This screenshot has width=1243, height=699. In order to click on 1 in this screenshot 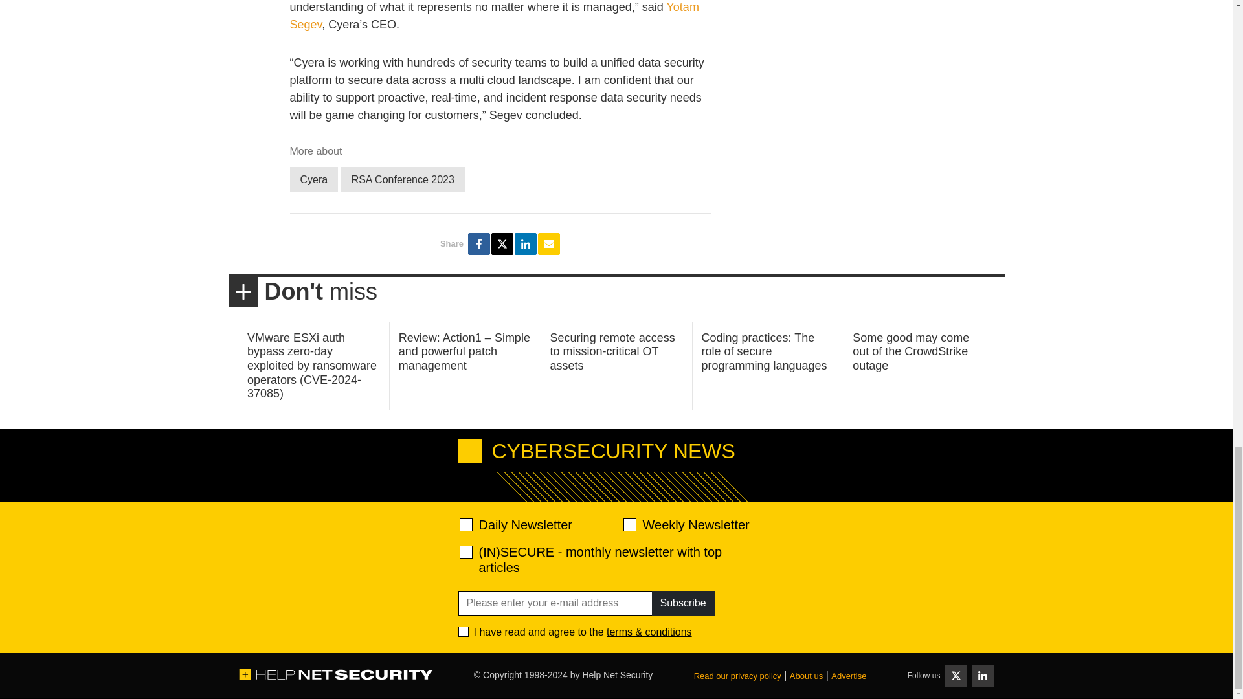, I will do `click(464, 631)`.